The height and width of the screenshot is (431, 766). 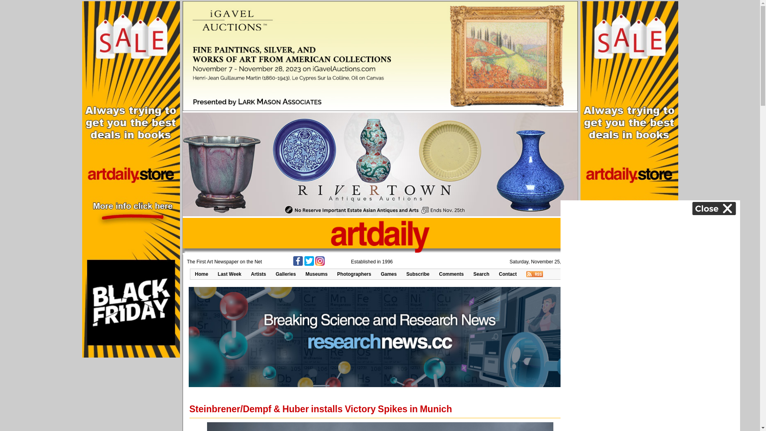 I want to click on Last Week, so click(x=230, y=274).